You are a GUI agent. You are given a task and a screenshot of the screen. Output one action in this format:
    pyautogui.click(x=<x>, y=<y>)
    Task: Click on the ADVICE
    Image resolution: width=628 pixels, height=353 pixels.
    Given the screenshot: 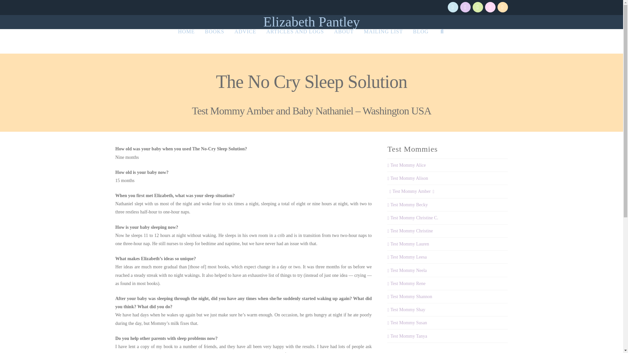 What is the action you would take?
    pyautogui.click(x=245, y=41)
    